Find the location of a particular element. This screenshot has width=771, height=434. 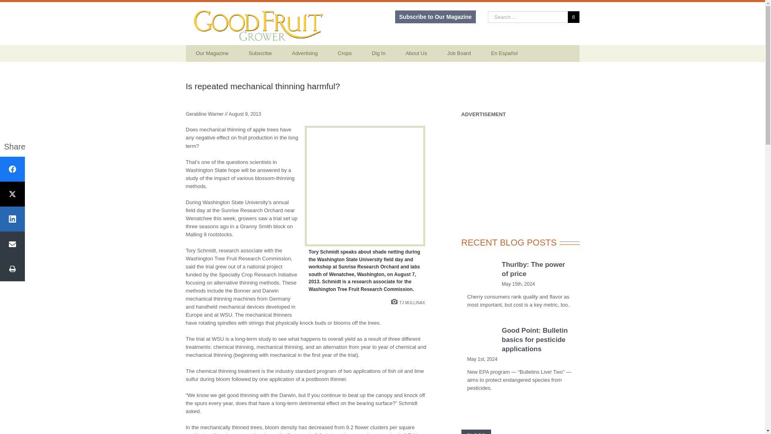

Advertising is located at coordinates (305, 53).